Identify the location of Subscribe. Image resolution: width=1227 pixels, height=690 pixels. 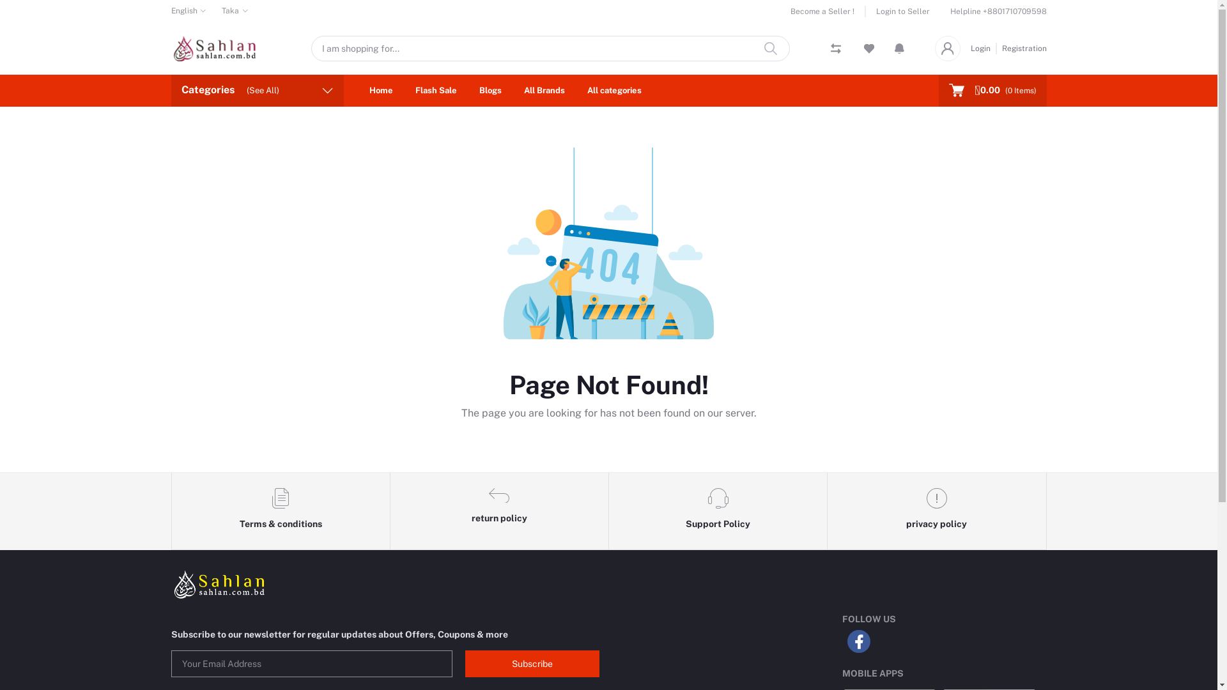
(532, 663).